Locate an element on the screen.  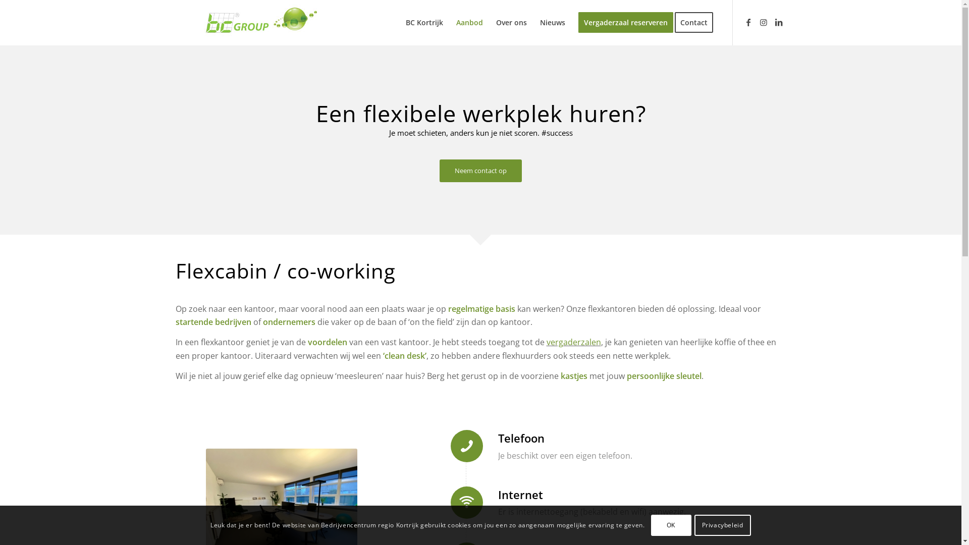
vergaderzalen is located at coordinates (573, 342).